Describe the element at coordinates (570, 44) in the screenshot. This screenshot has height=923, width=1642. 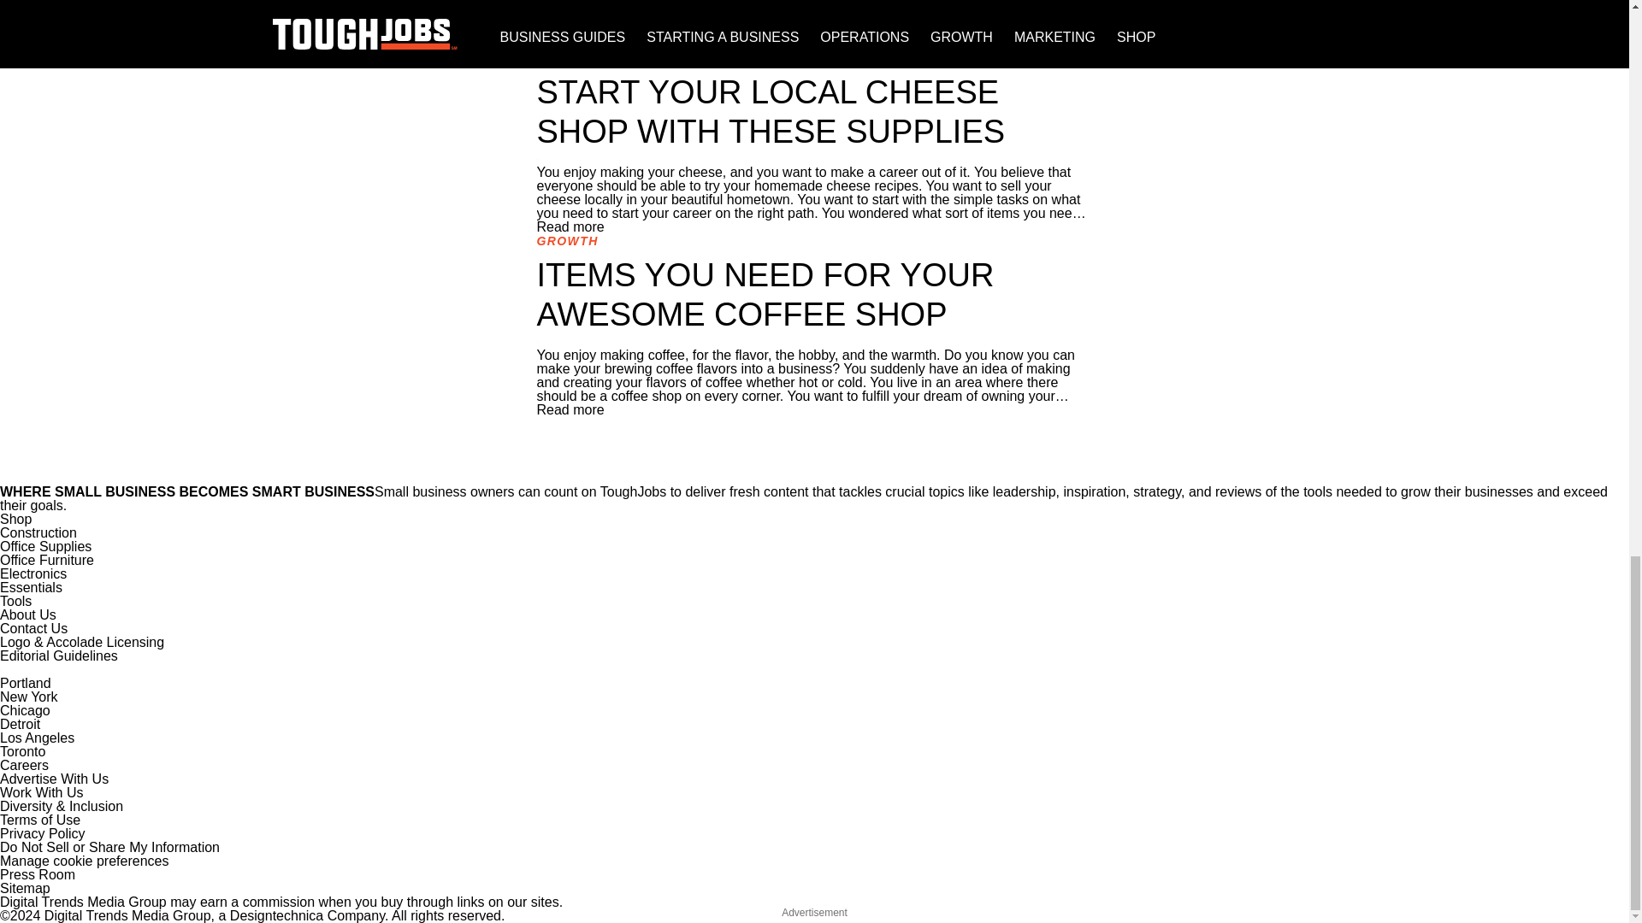
I see `Read more` at that location.